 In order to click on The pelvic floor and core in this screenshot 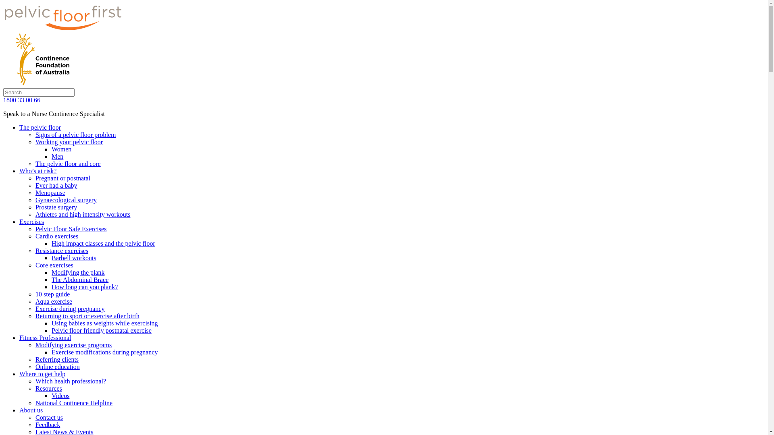, I will do `click(68, 164)`.